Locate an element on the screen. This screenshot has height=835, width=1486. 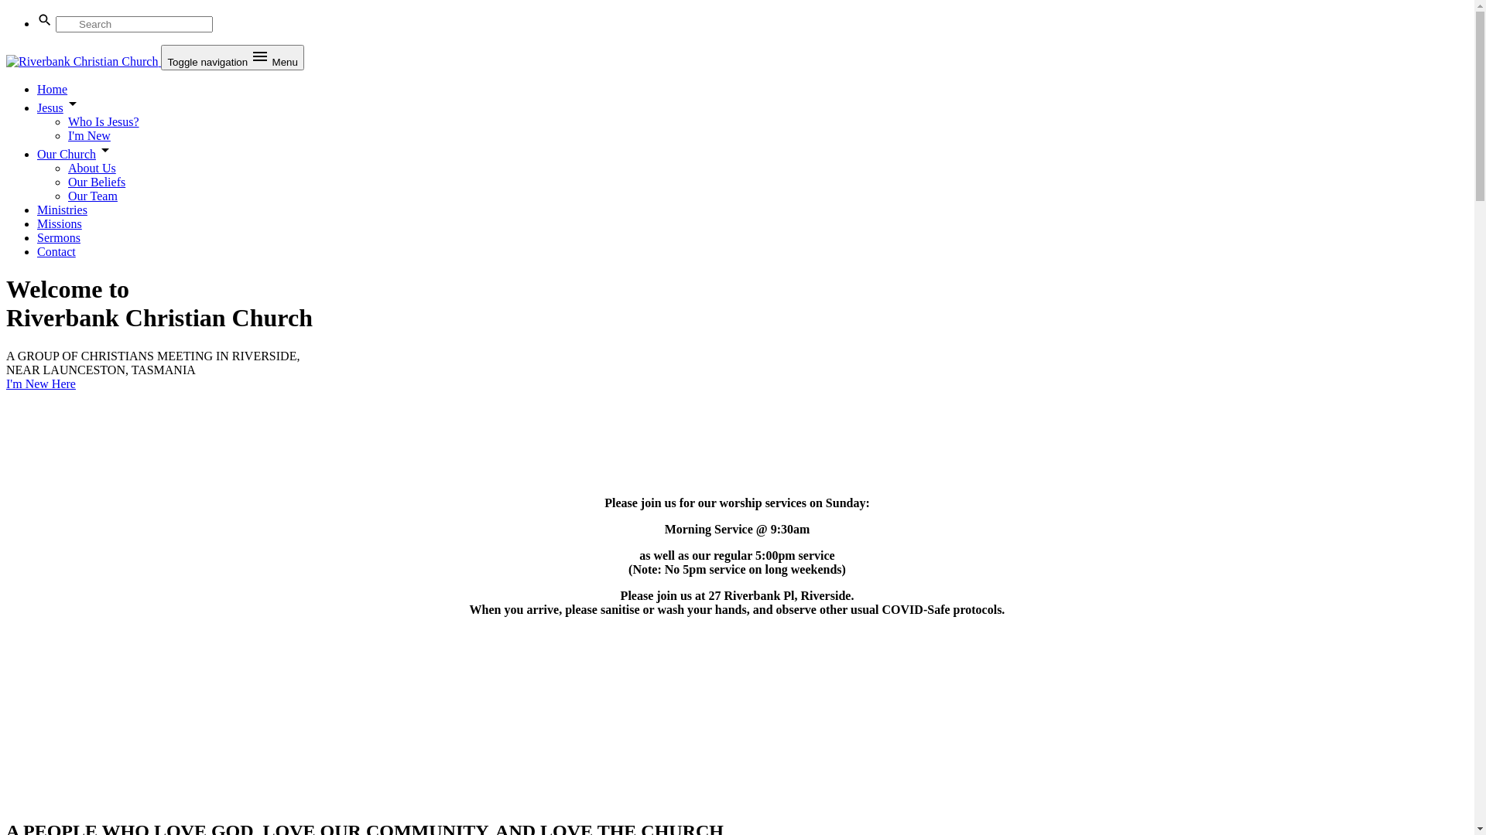
Who Is Jesus? is located at coordinates (104, 122).